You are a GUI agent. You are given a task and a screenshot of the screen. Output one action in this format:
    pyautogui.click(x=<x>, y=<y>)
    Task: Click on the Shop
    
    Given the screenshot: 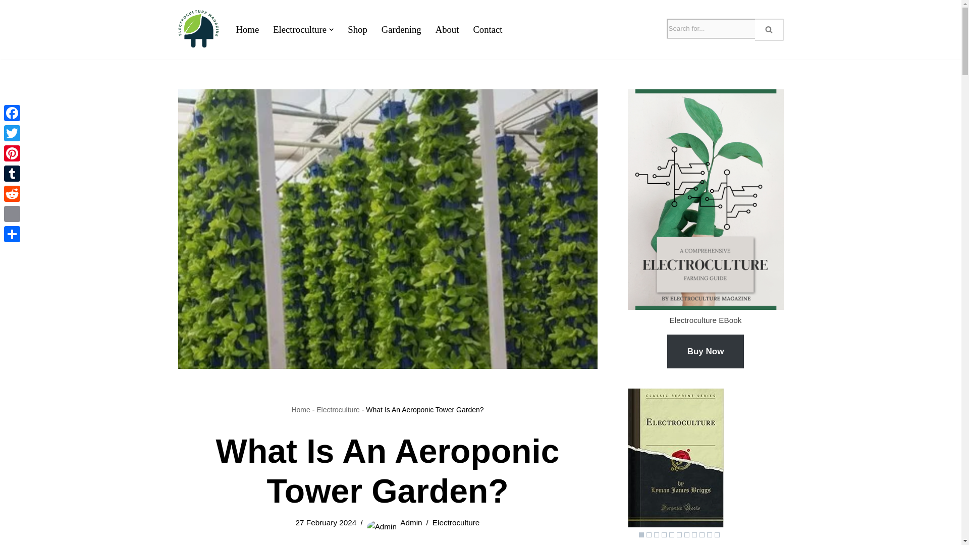 What is the action you would take?
    pyautogui.click(x=357, y=29)
    